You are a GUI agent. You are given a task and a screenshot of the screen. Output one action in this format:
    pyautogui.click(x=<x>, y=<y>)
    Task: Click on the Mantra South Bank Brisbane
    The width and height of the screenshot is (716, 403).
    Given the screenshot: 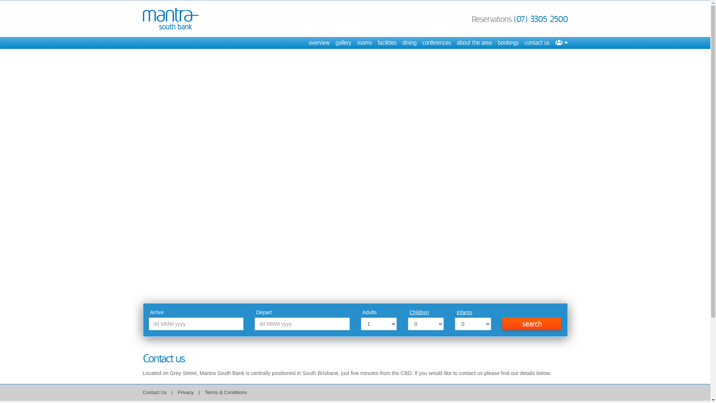 What is the action you would take?
    pyautogui.click(x=170, y=19)
    